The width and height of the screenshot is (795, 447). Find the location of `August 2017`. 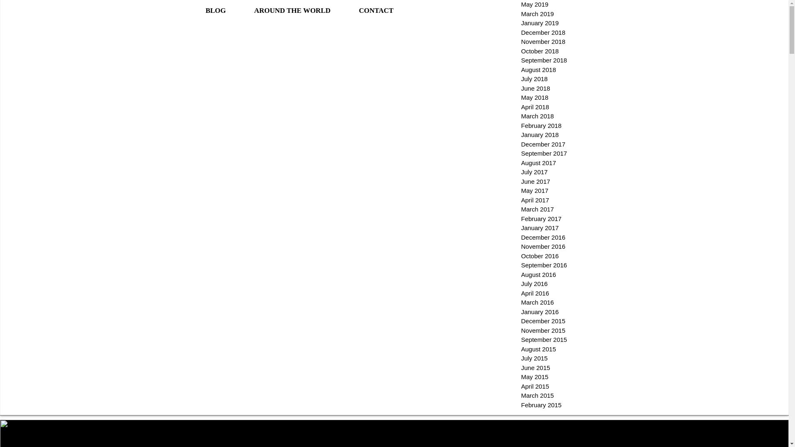

August 2017 is located at coordinates (548, 163).